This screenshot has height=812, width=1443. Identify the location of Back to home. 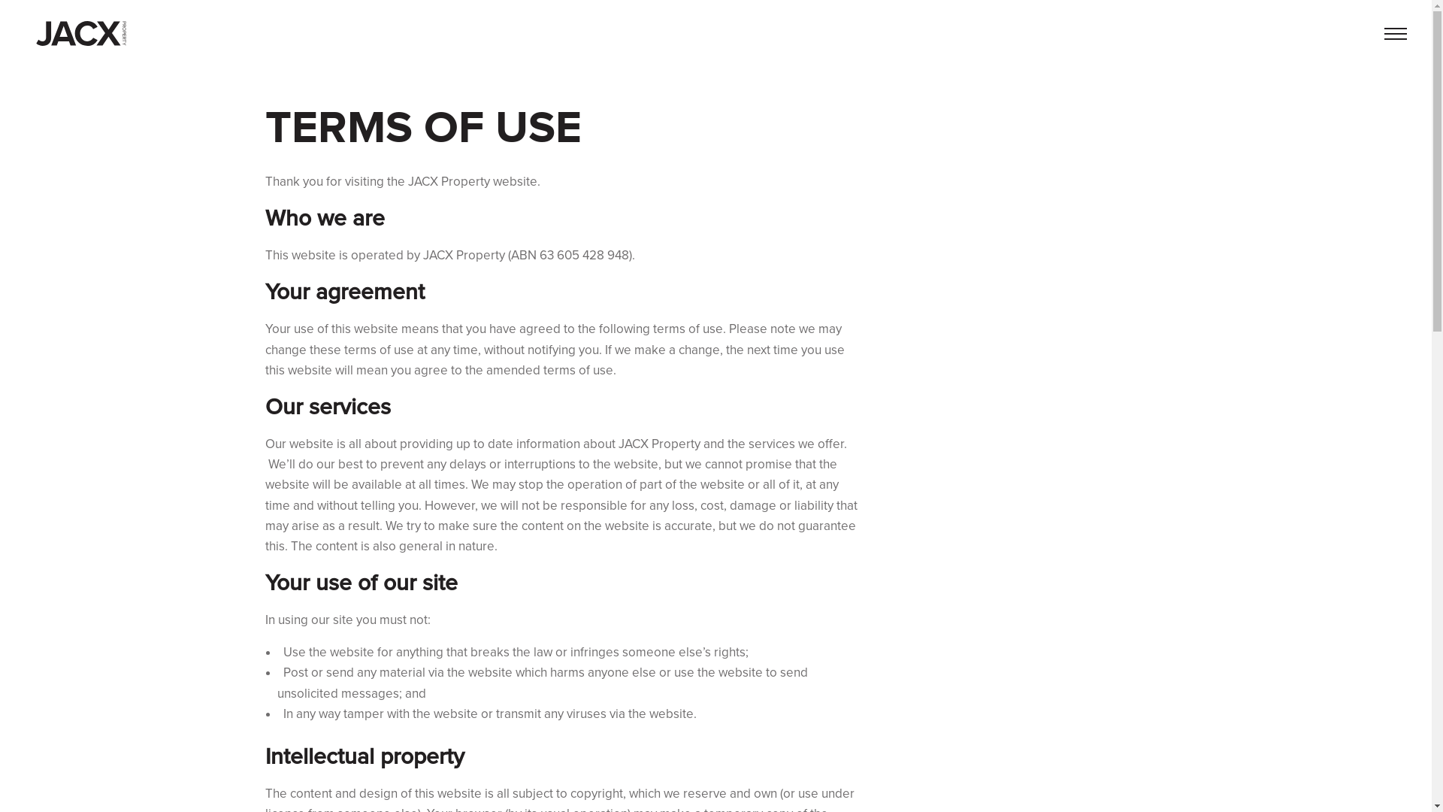
(81, 36).